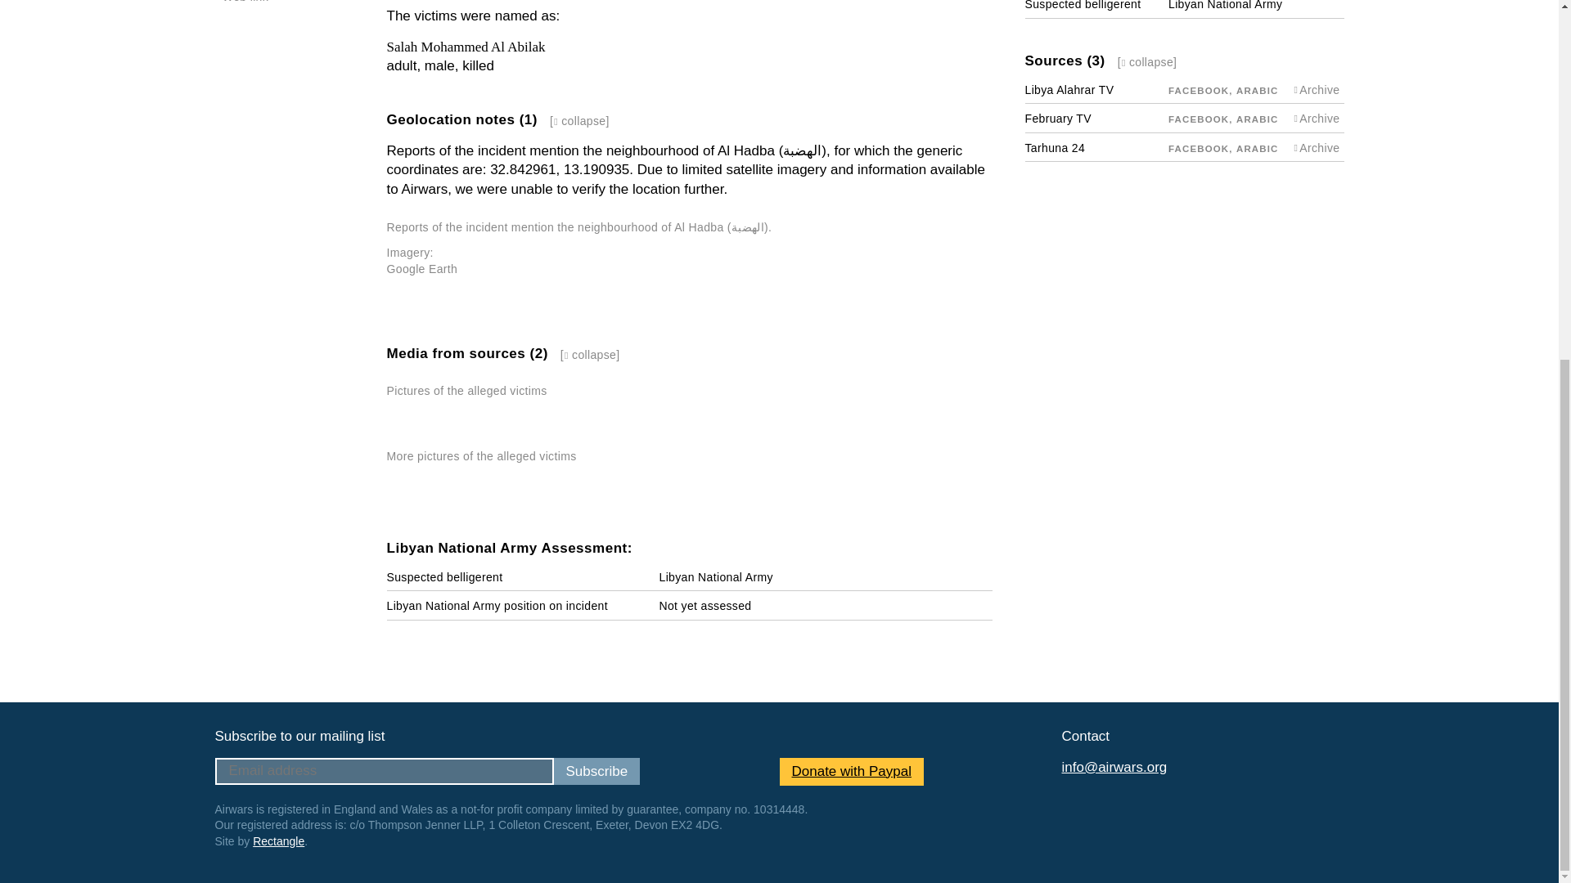 Image resolution: width=1571 pixels, height=883 pixels. Describe the element at coordinates (596, 771) in the screenshot. I see `Subscribe` at that location.